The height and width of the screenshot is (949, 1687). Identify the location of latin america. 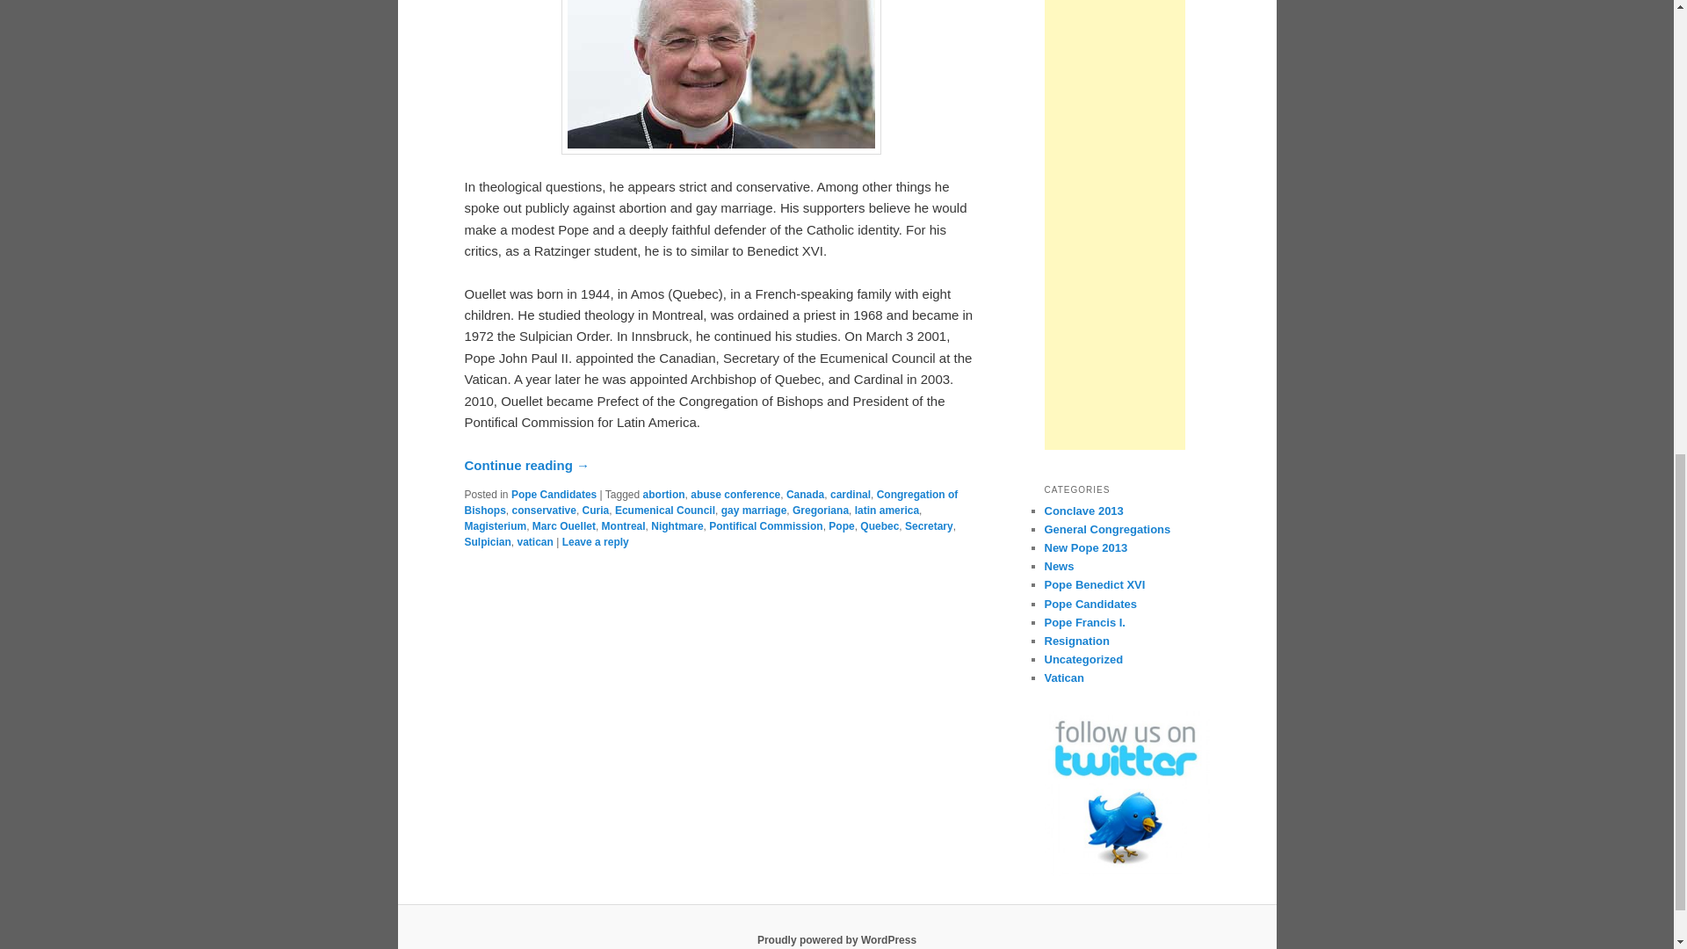
(887, 510).